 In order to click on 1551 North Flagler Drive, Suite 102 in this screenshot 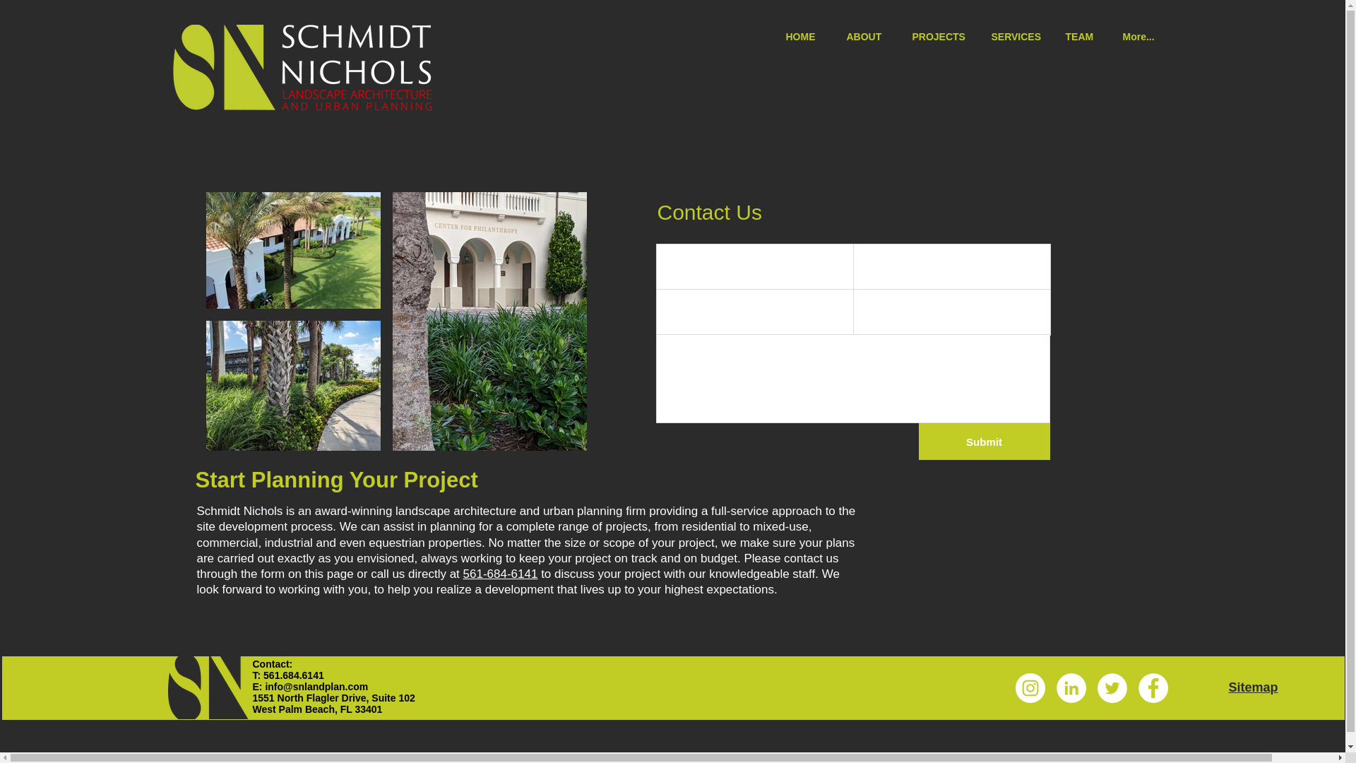, I will do `click(333, 697)`.